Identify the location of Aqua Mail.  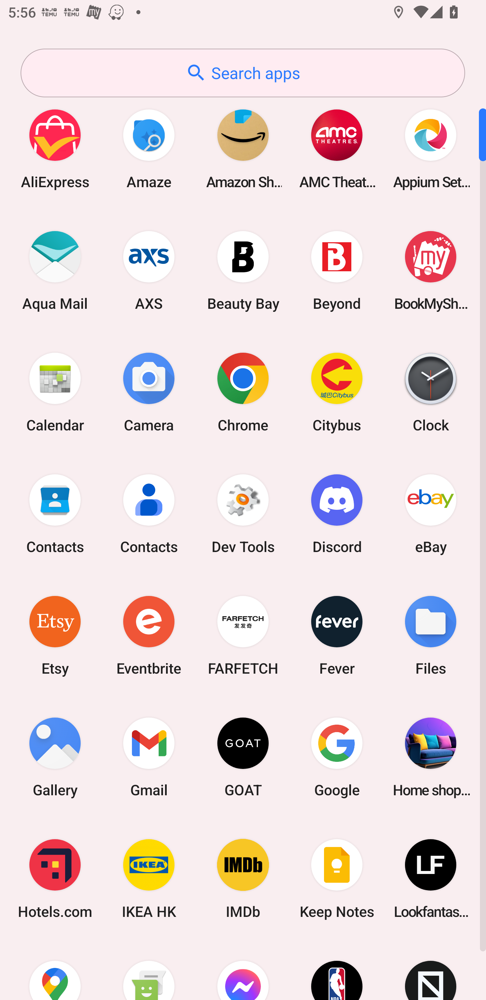
(55, 270).